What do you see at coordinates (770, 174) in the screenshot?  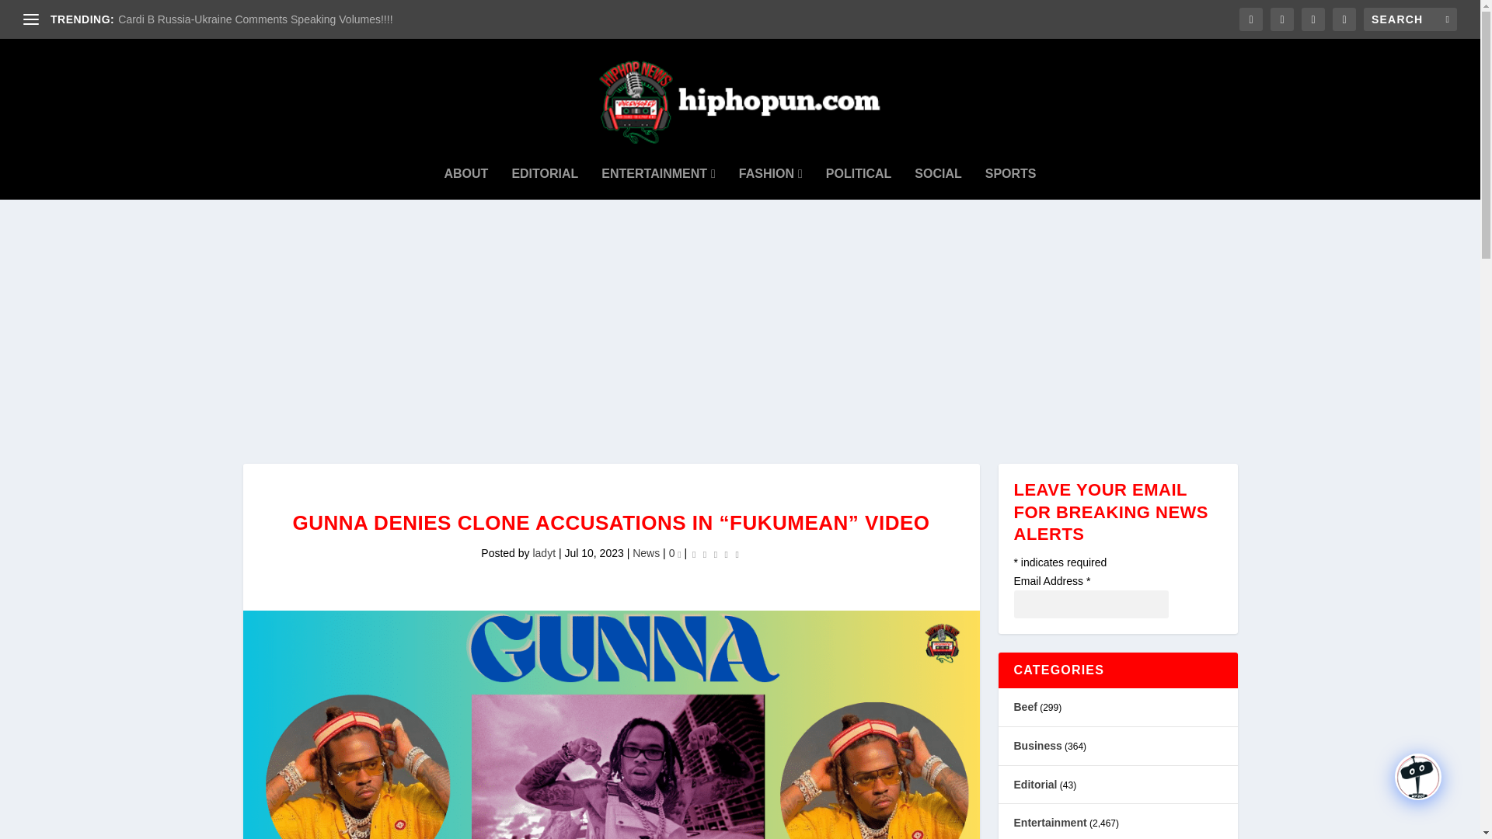 I see `FASHION` at bounding box center [770, 174].